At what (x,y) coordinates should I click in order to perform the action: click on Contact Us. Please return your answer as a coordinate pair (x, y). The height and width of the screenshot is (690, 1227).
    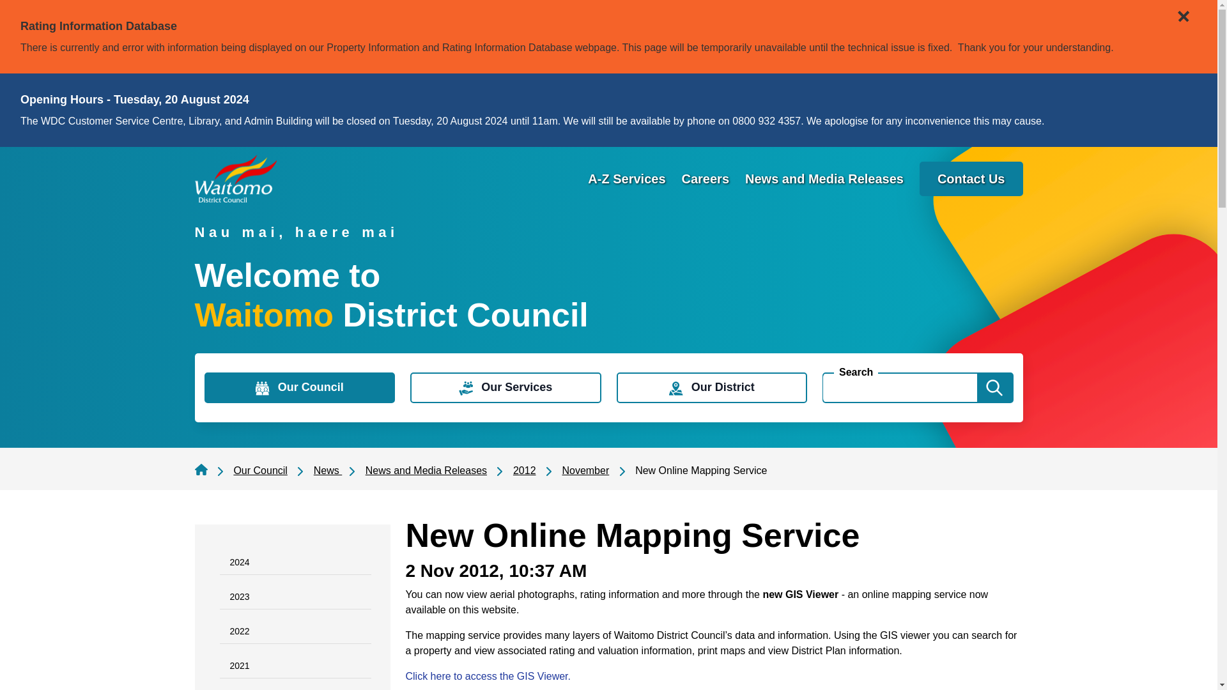
    Looking at the image, I should click on (971, 178).